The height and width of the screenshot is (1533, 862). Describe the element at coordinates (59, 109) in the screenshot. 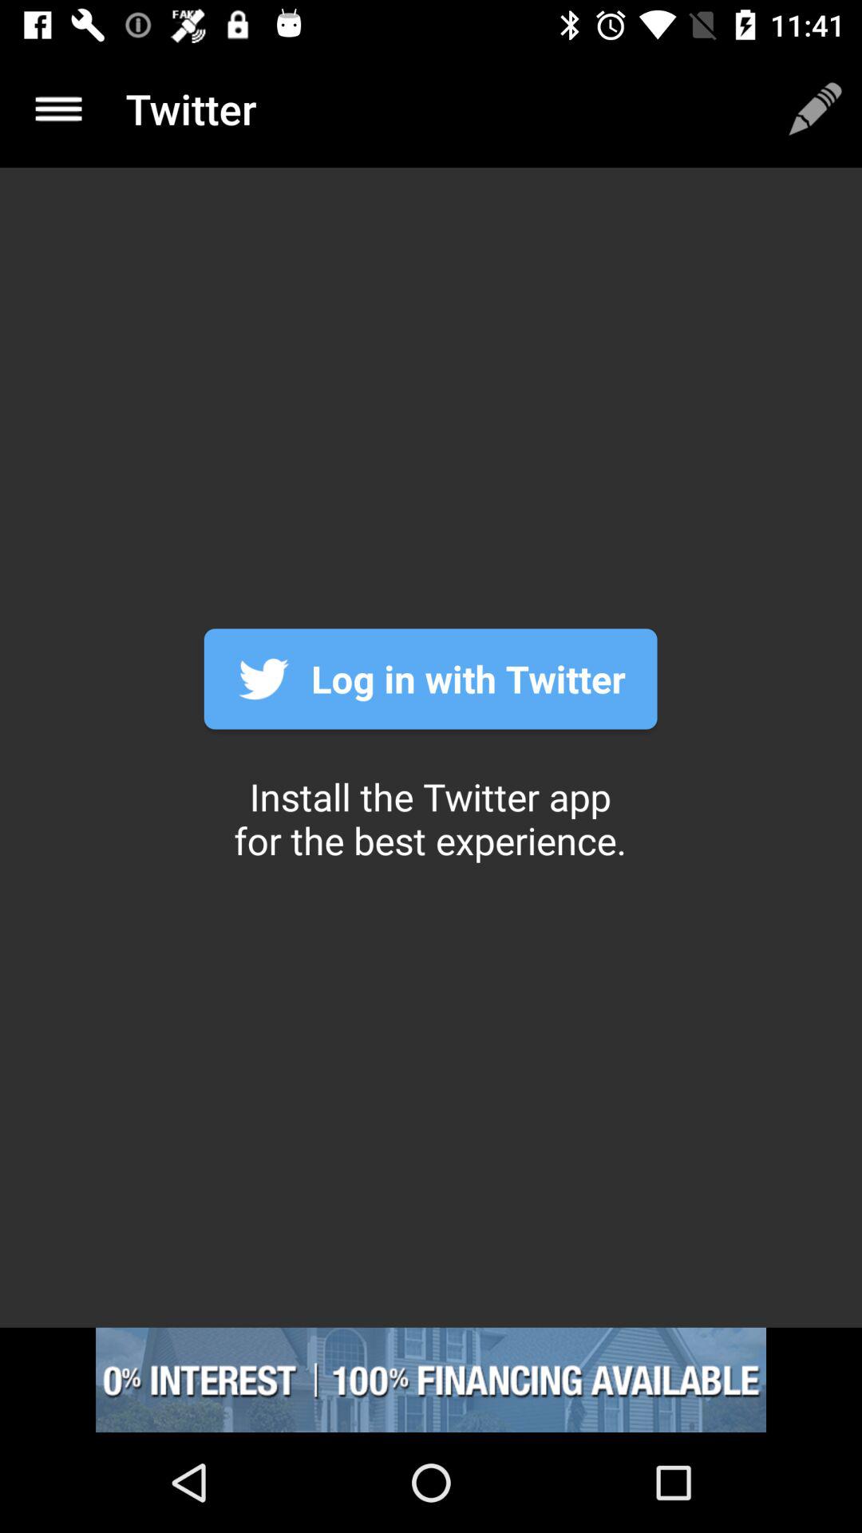

I see `go to menu option` at that location.